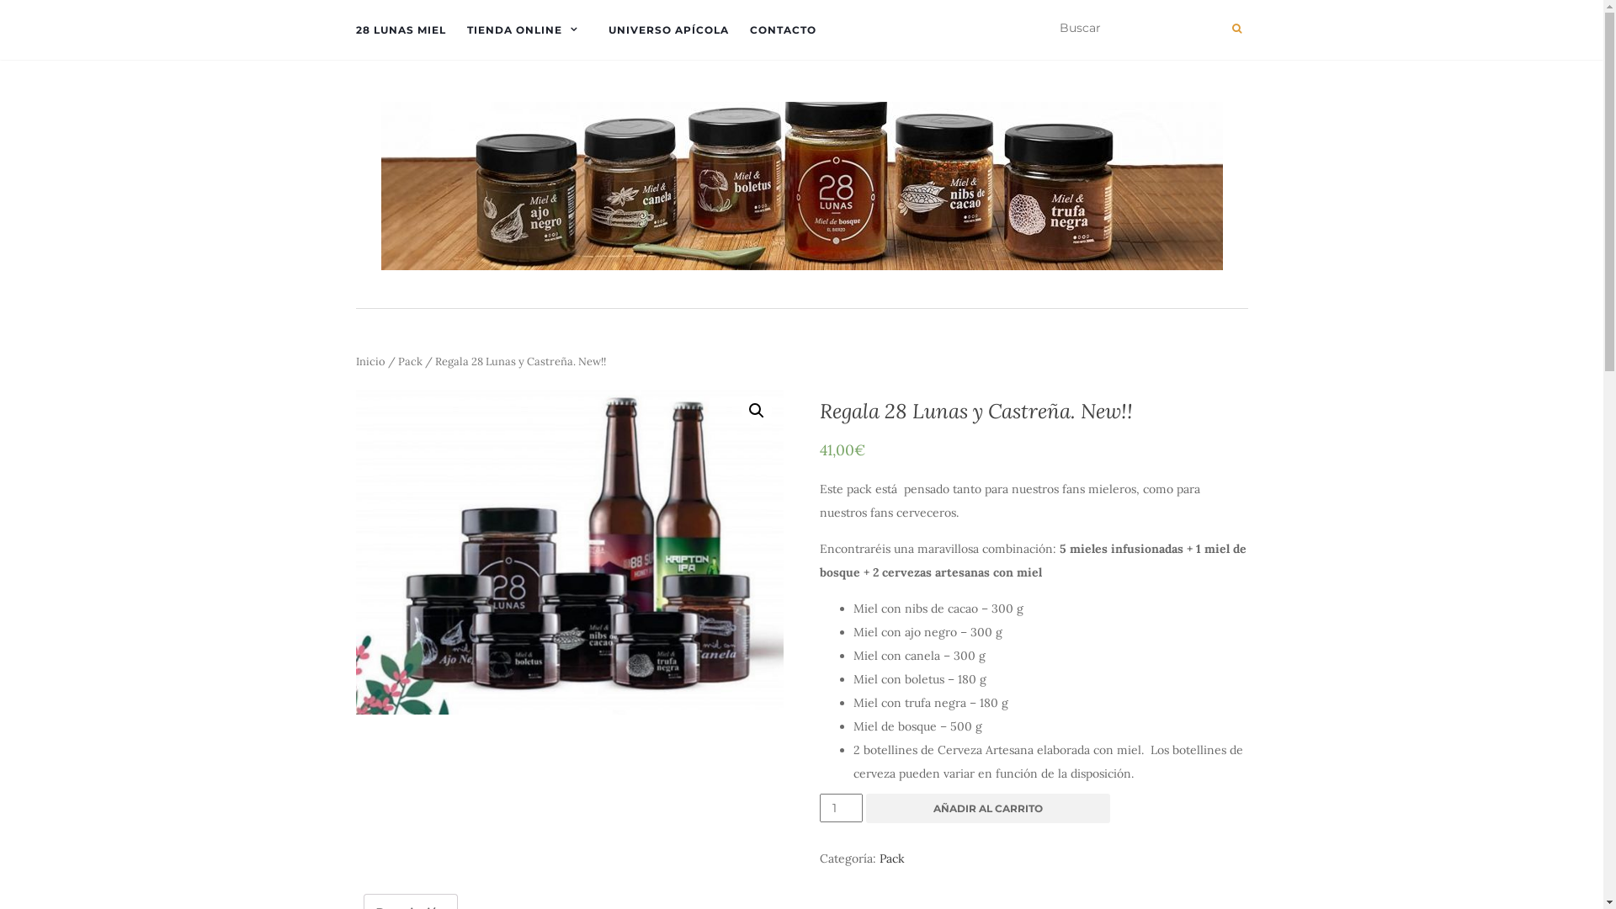  Describe the element at coordinates (782, 30) in the screenshot. I see `CONTACTO` at that location.